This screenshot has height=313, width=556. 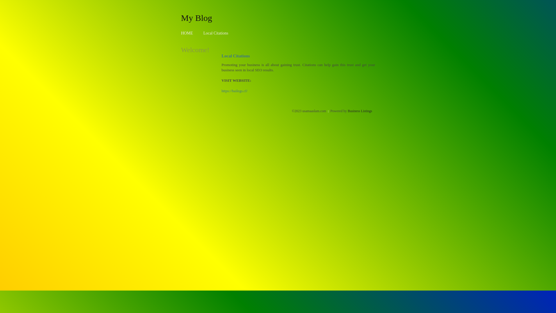 What do you see at coordinates (187, 33) in the screenshot?
I see `HOME` at bounding box center [187, 33].